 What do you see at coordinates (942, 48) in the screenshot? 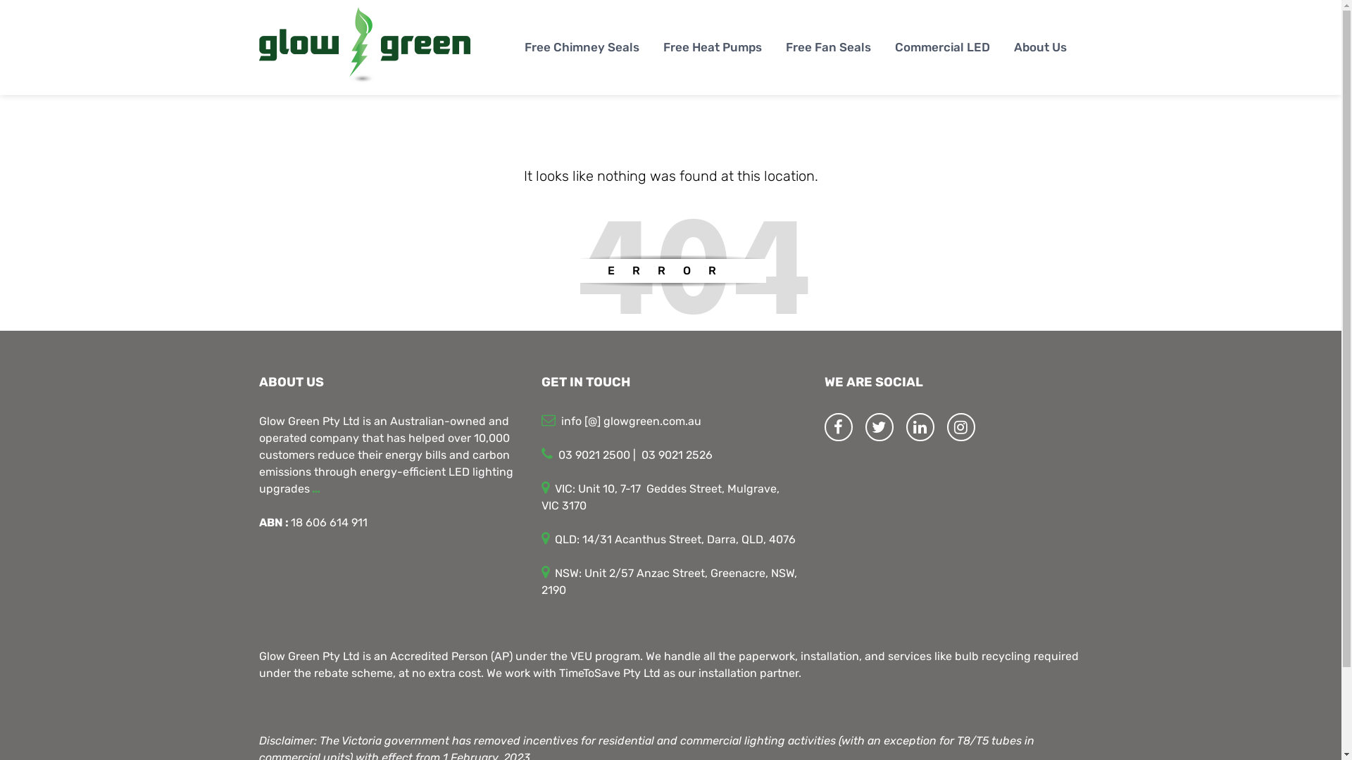
I see `Commercial LED` at bounding box center [942, 48].